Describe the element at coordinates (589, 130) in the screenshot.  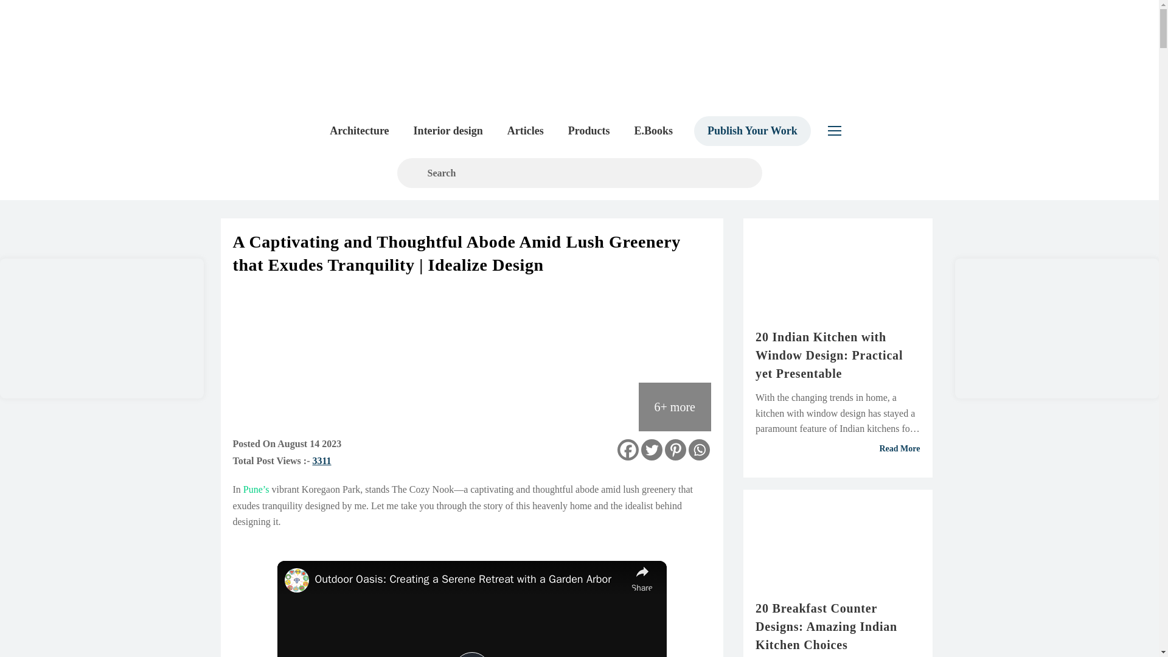
I see `Products` at that location.